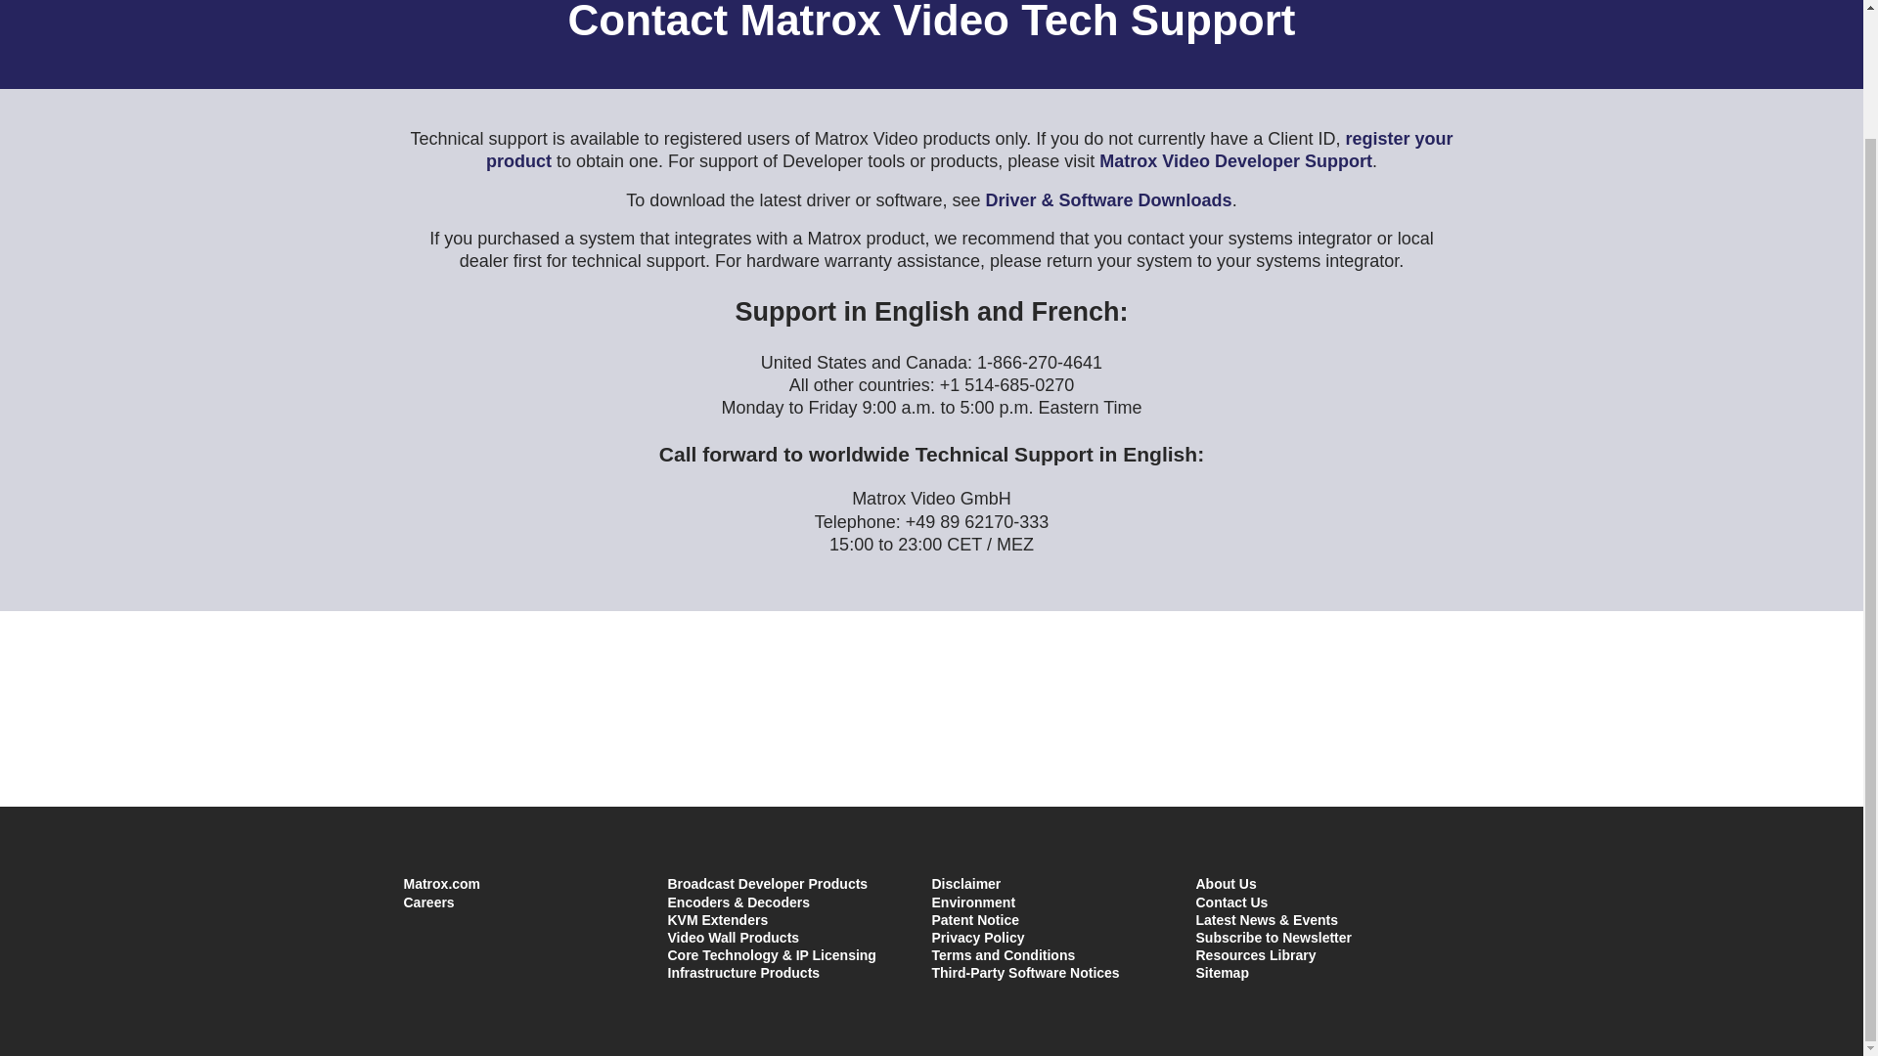  I want to click on About Us, so click(1225, 884).